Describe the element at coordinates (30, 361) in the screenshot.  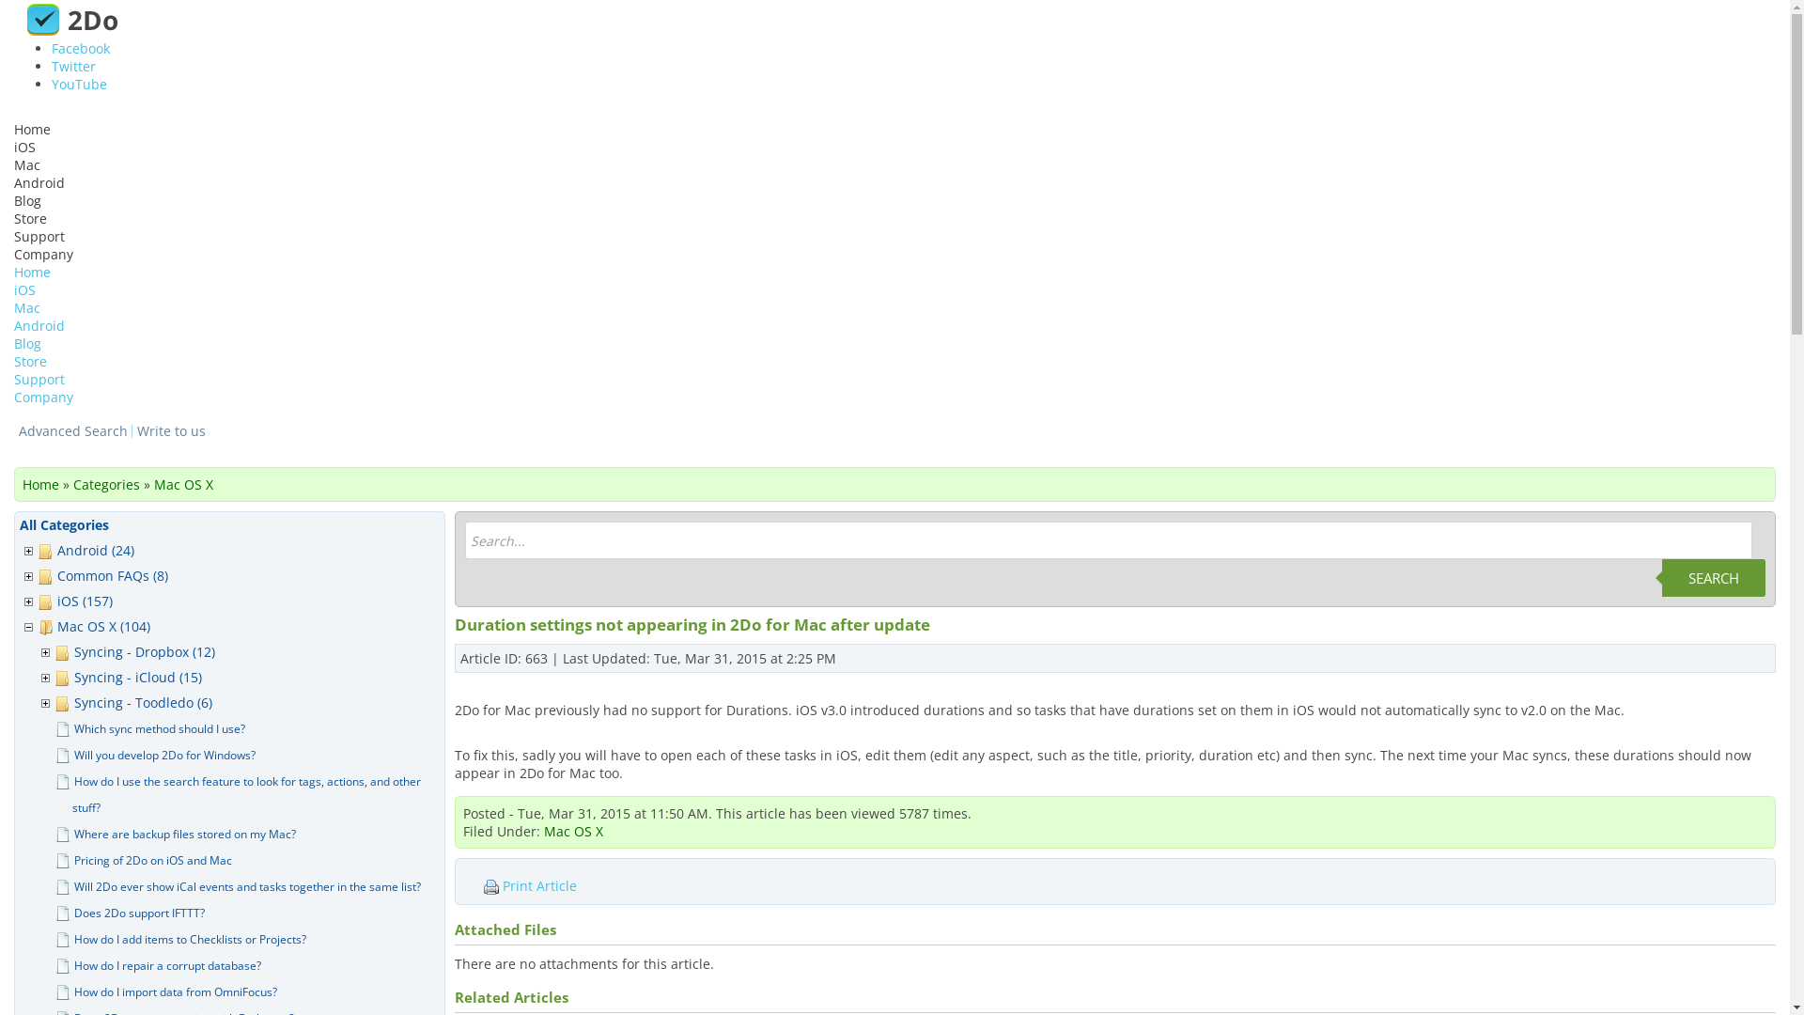
I see `Store` at that location.